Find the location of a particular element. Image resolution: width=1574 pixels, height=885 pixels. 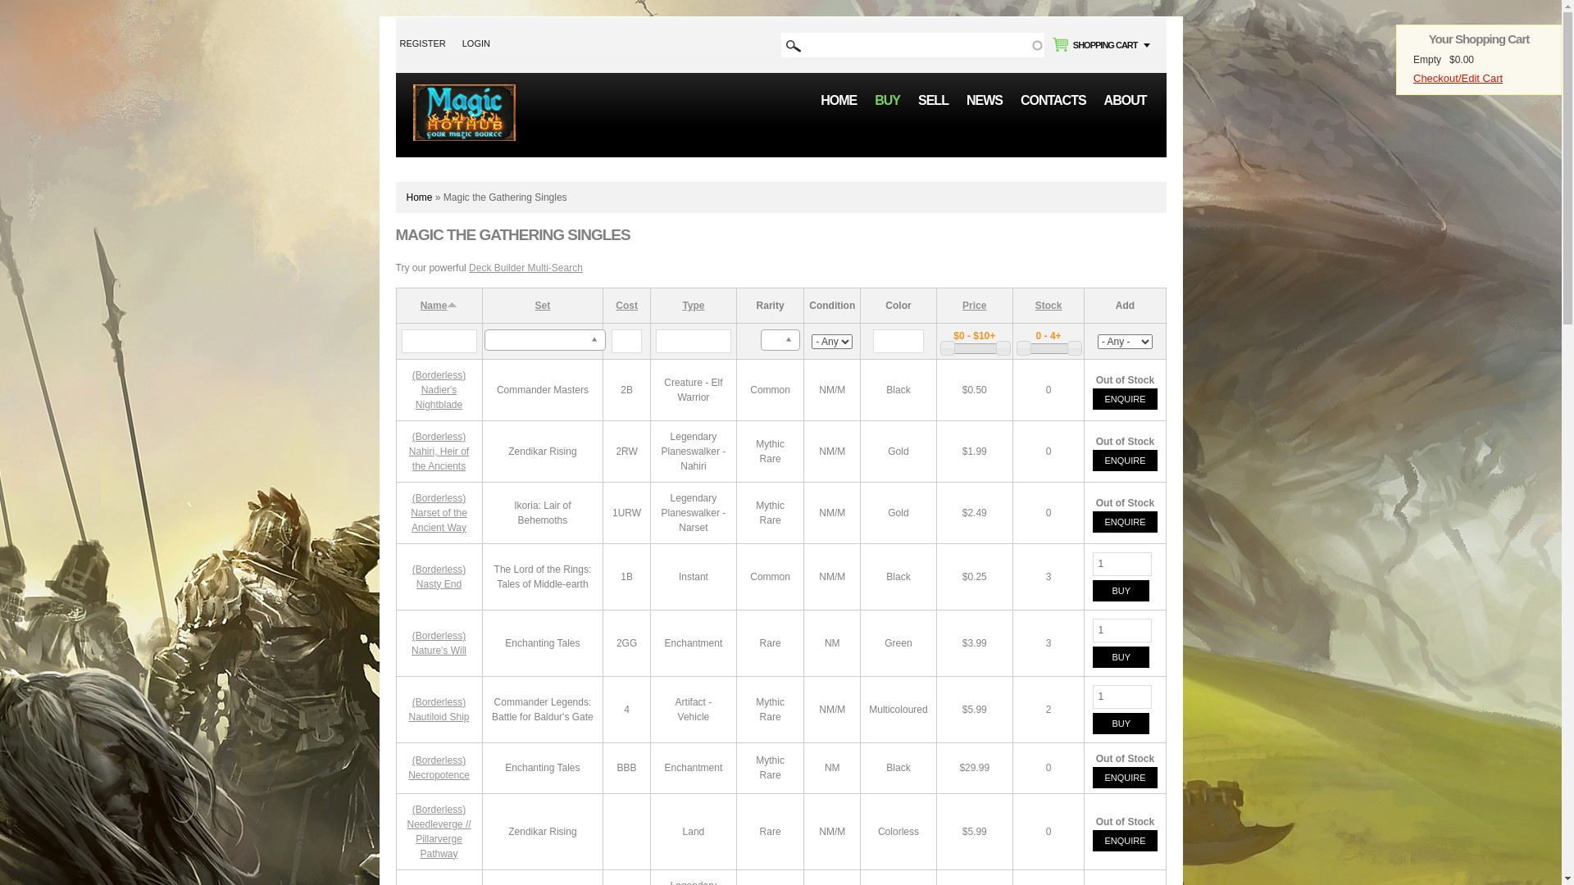

ENQUIRE is located at coordinates (1125, 399).